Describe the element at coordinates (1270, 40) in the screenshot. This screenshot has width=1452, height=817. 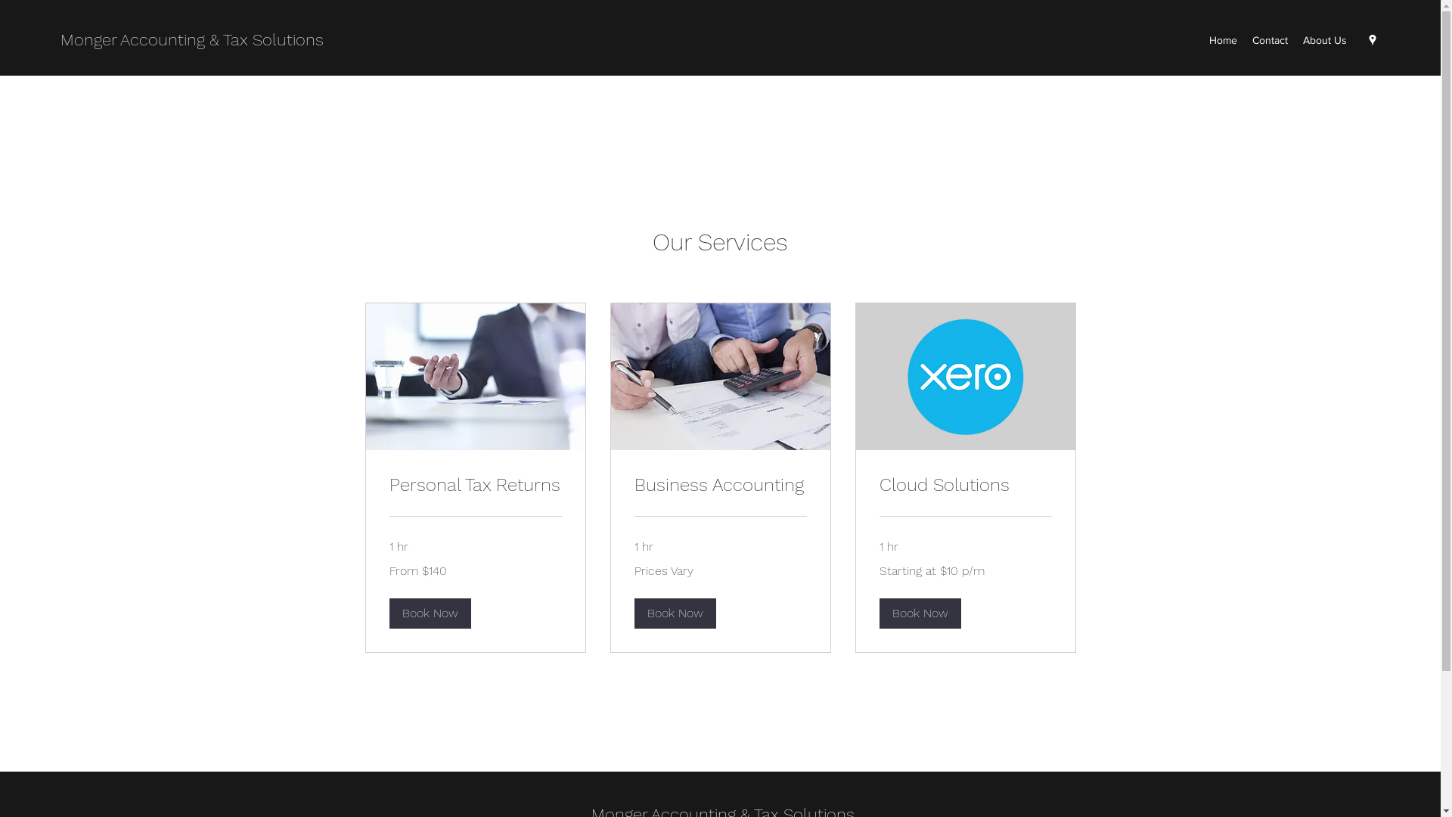
I see `Contact` at that location.